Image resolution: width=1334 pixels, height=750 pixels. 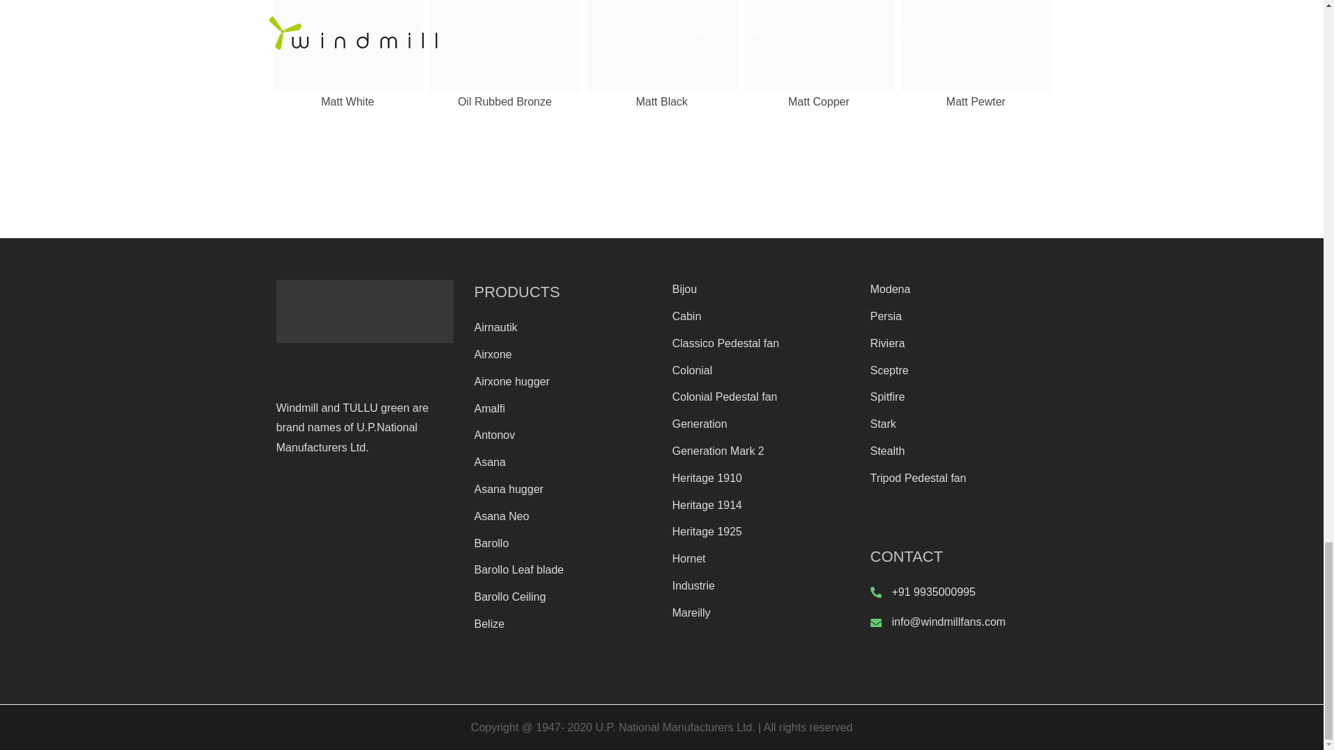 I want to click on Asana, so click(x=489, y=461).